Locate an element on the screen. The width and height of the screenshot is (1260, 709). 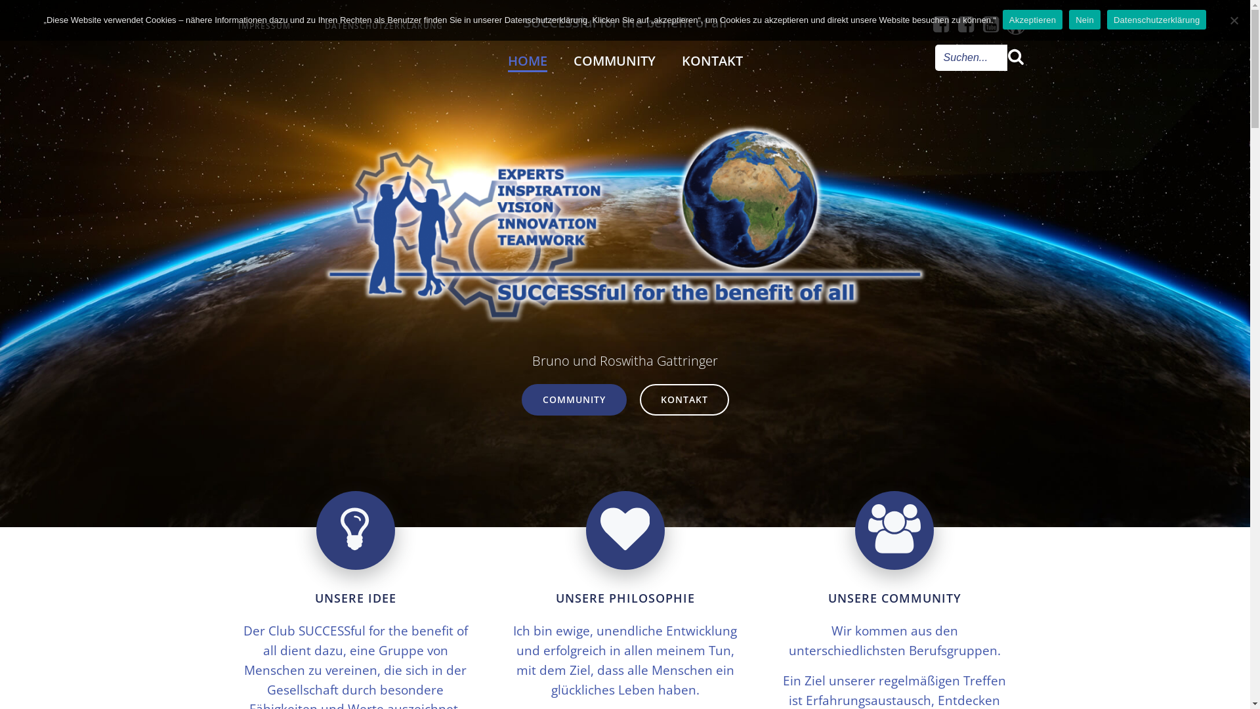
SUCCESSful for the benefit of all is located at coordinates (625, 23).